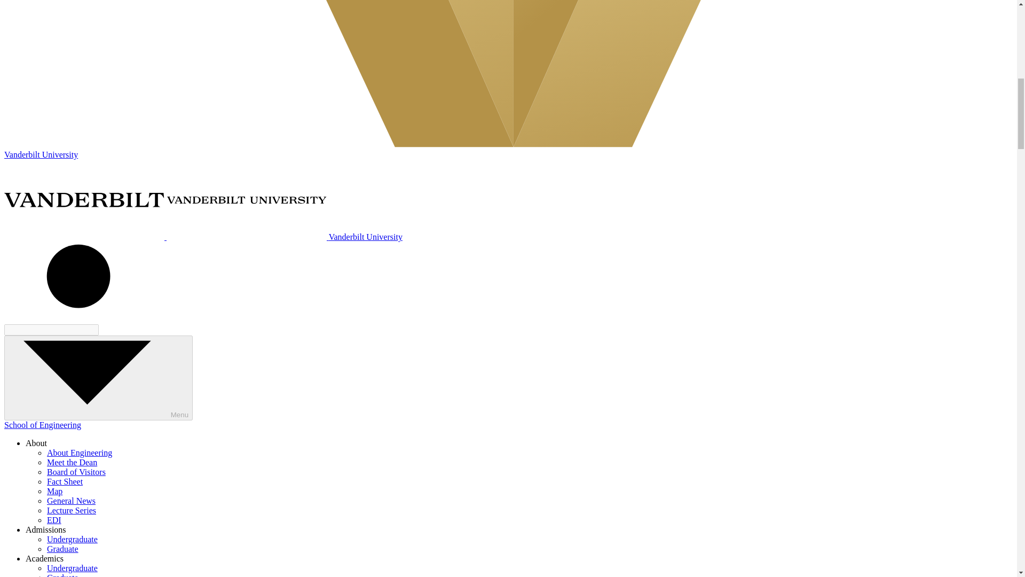  I want to click on About, so click(36, 443).